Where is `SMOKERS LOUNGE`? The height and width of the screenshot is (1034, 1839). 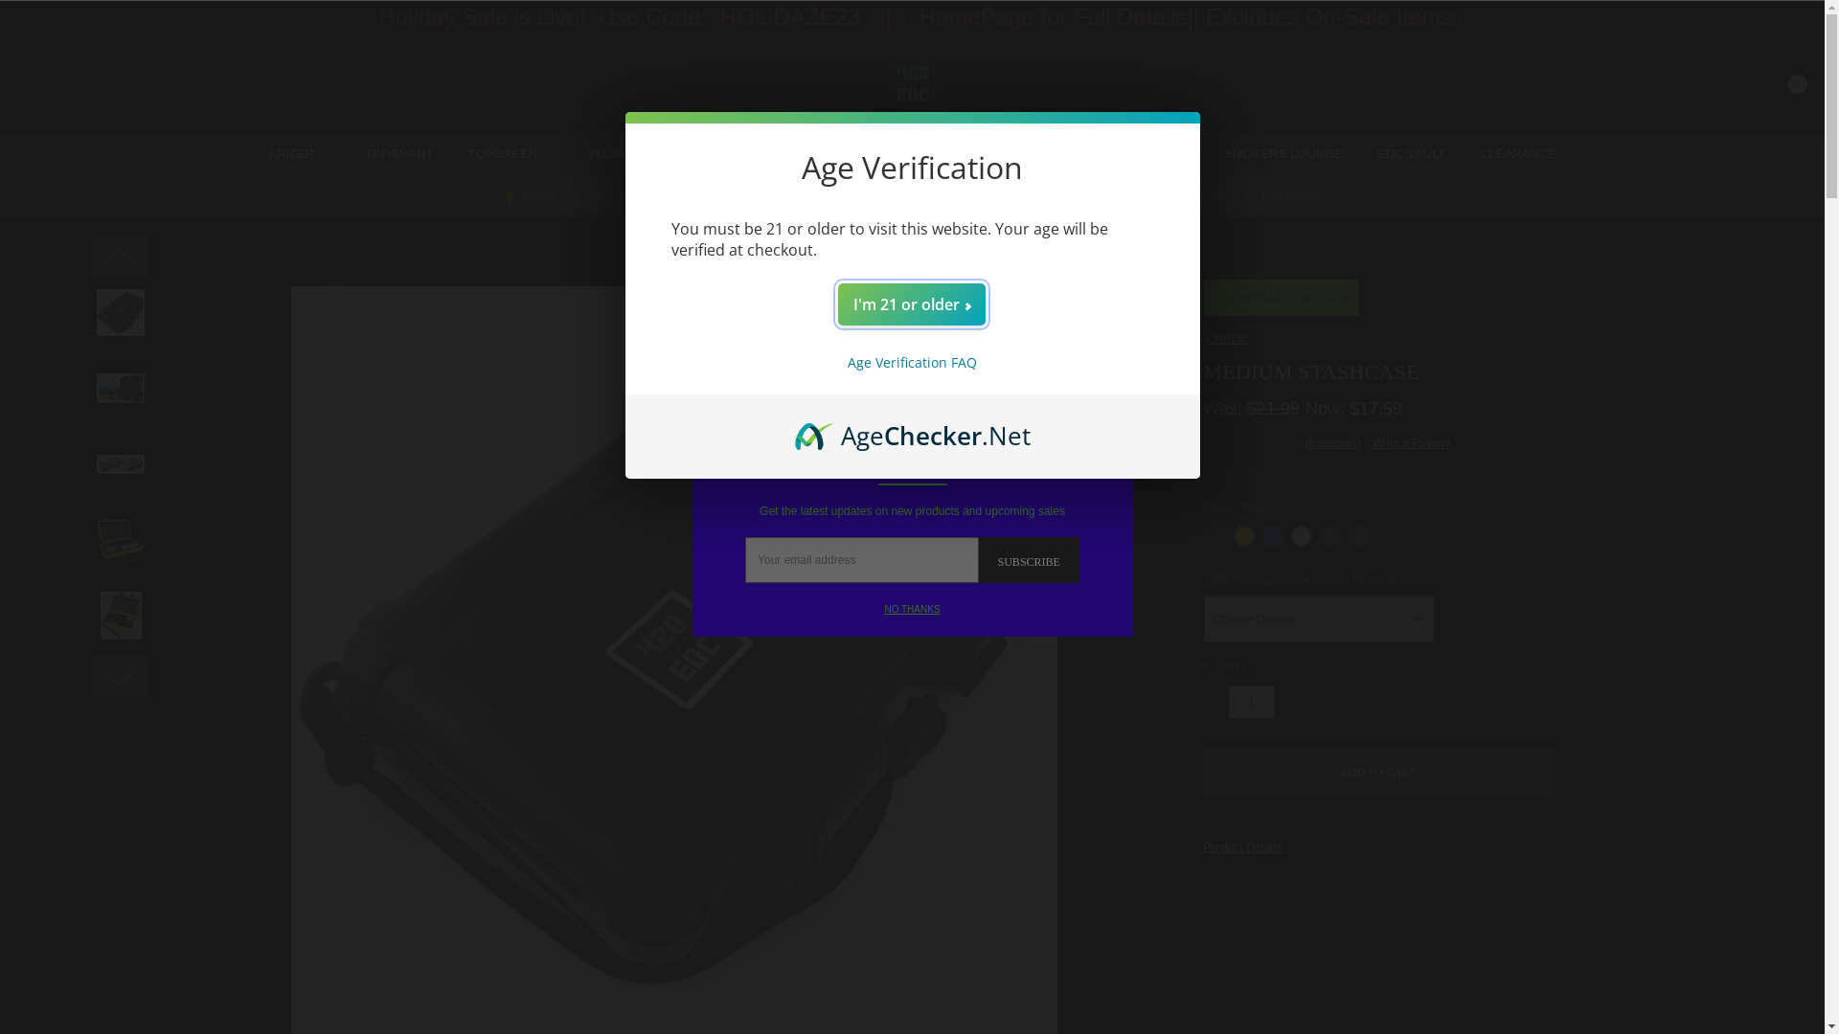
SMOKERS LOUNGE is located at coordinates (1284, 154).